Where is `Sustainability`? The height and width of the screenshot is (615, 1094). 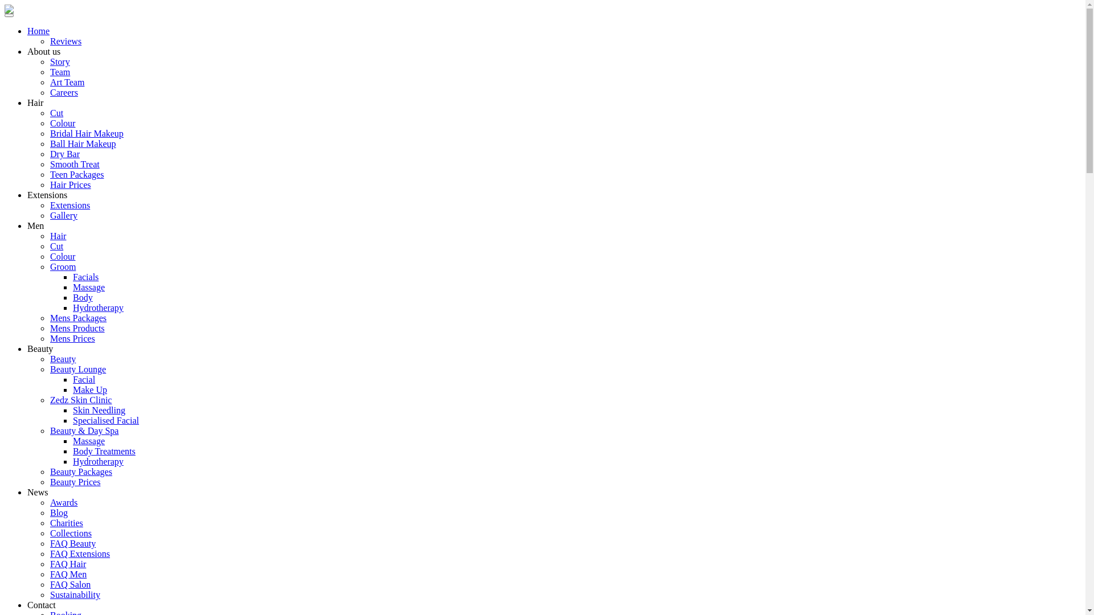
Sustainability is located at coordinates (75, 594).